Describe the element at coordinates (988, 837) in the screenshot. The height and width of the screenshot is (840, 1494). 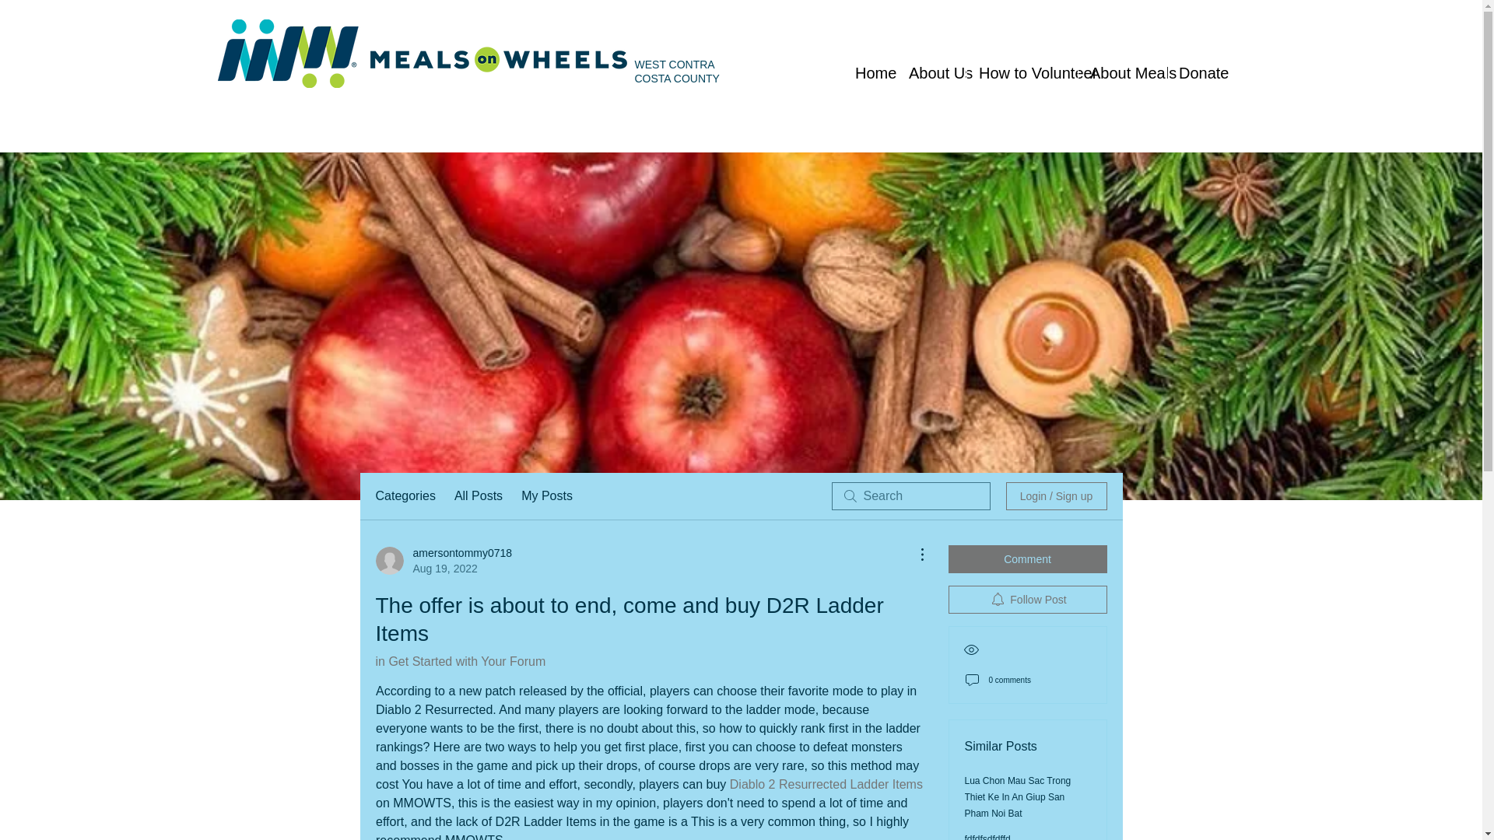
I see `fdfdfsdfdffd` at that location.